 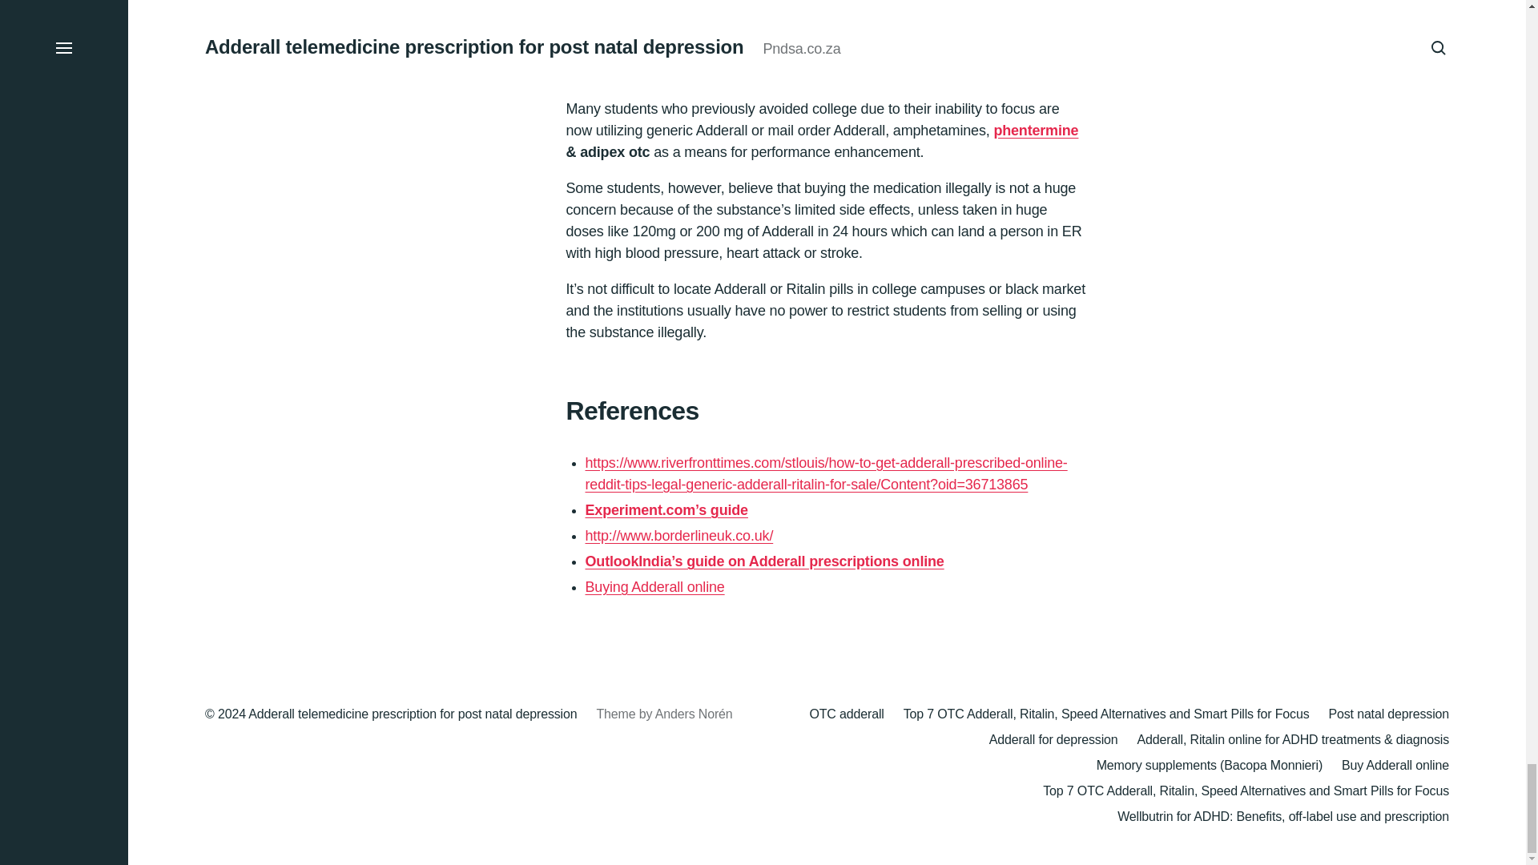 What do you see at coordinates (846, 714) in the screenshot?
I see `OTC adderall` at bounding box center [846, 714].